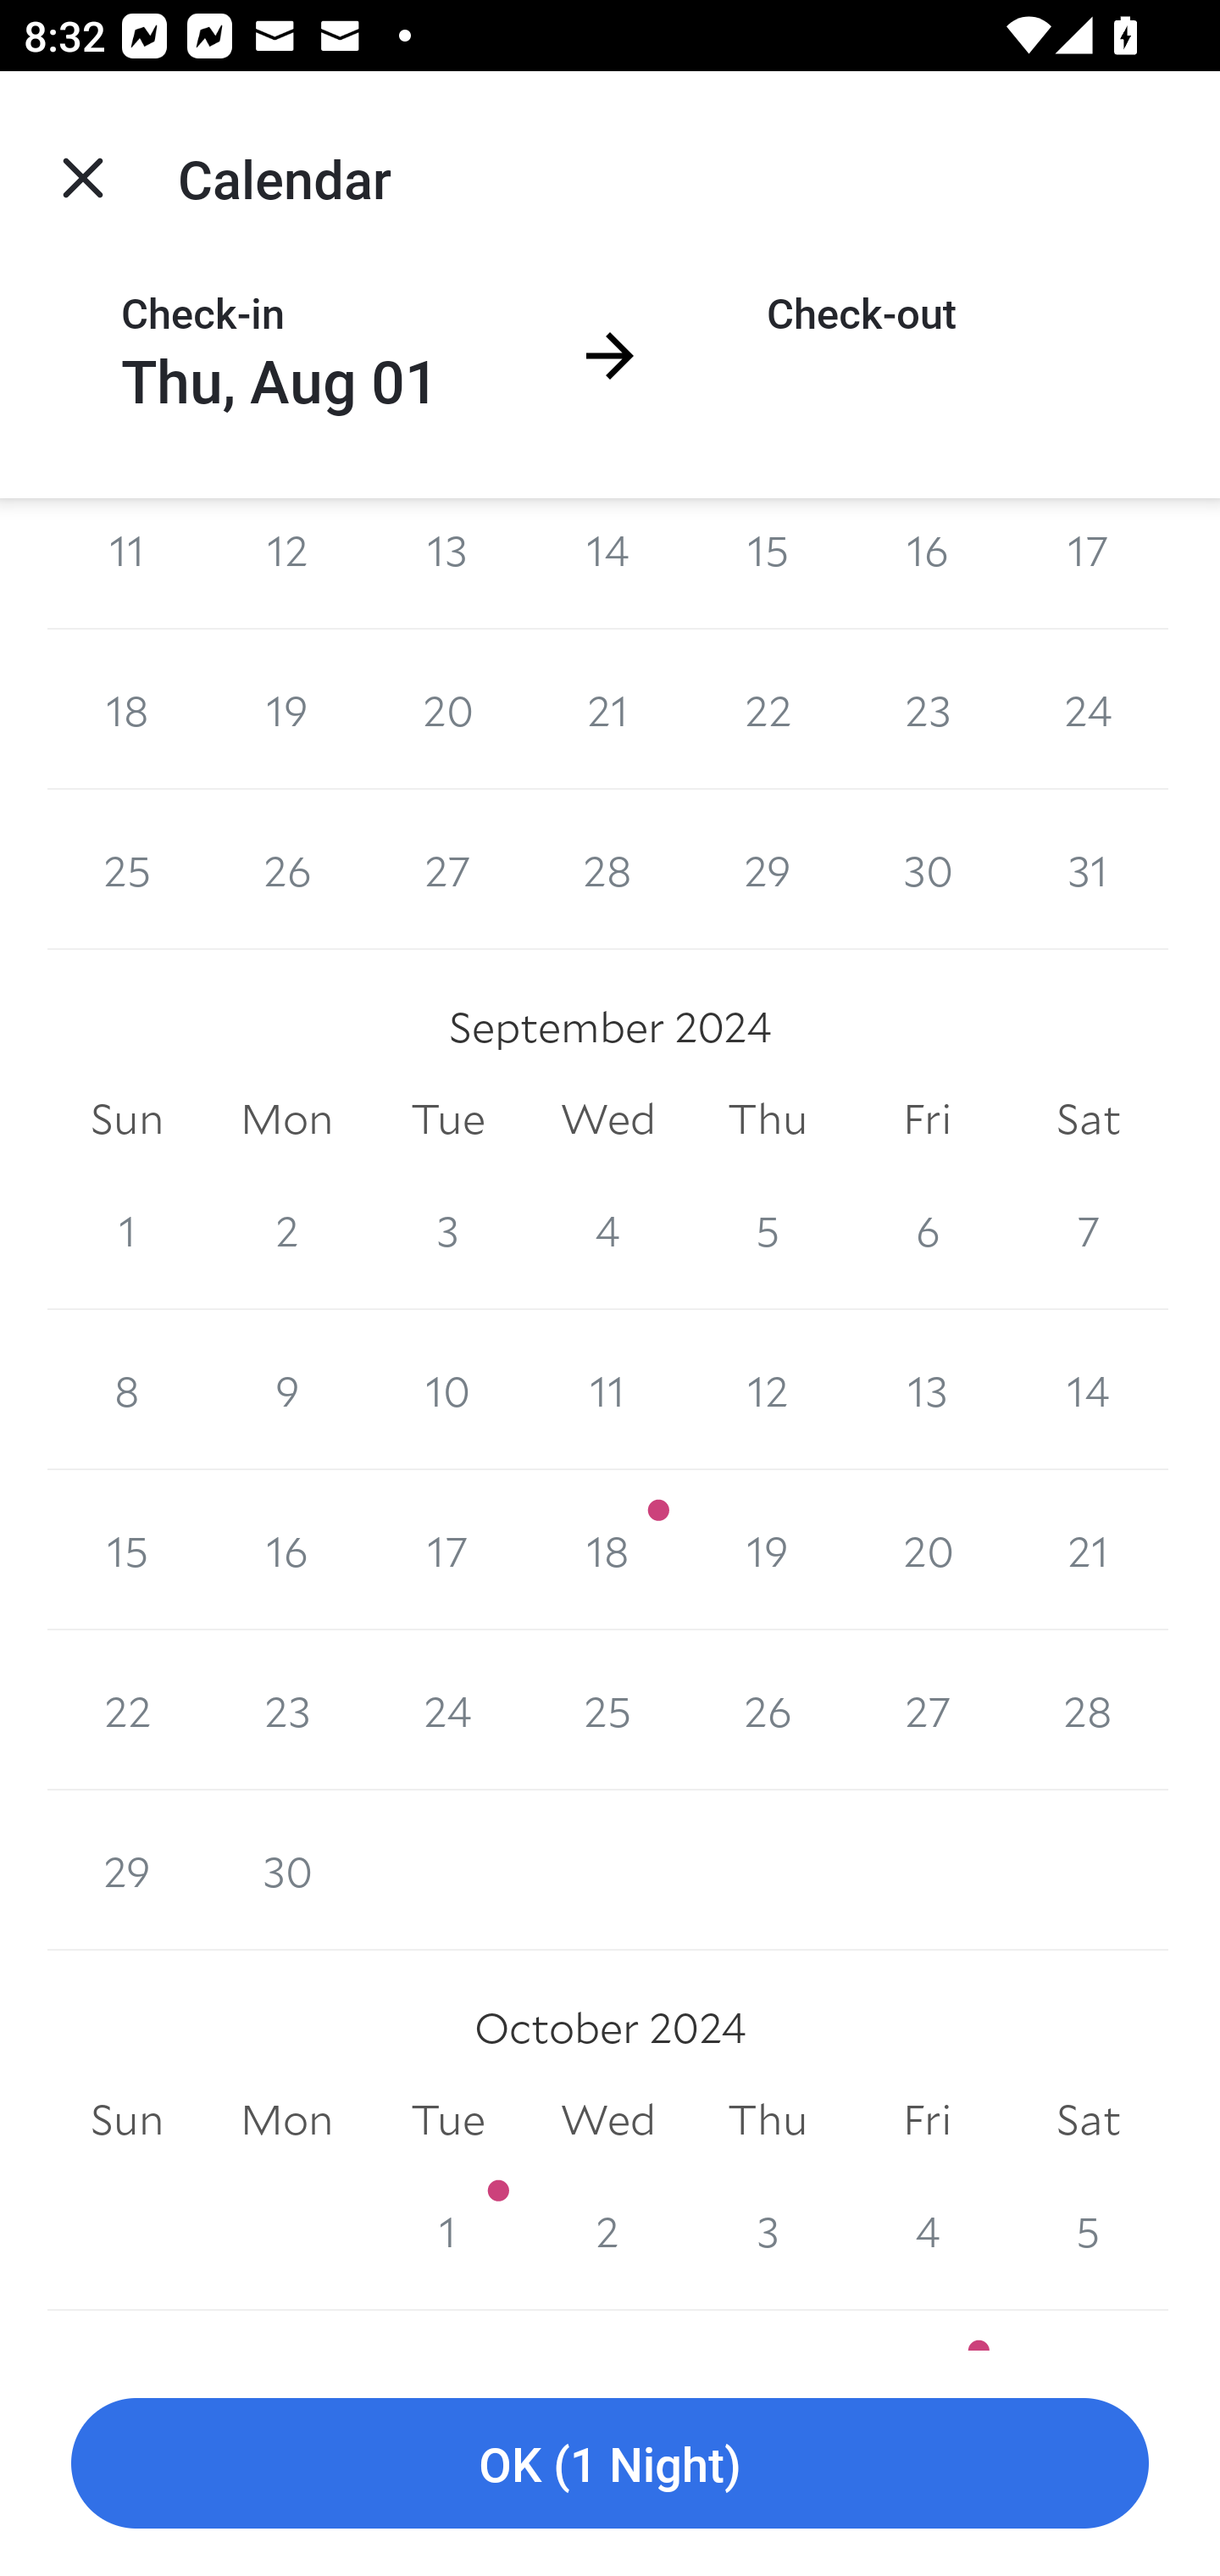 The width and height of the screenshot is (1220, 2576). I want to click on 19 19 August 2024, so click(286, 709).